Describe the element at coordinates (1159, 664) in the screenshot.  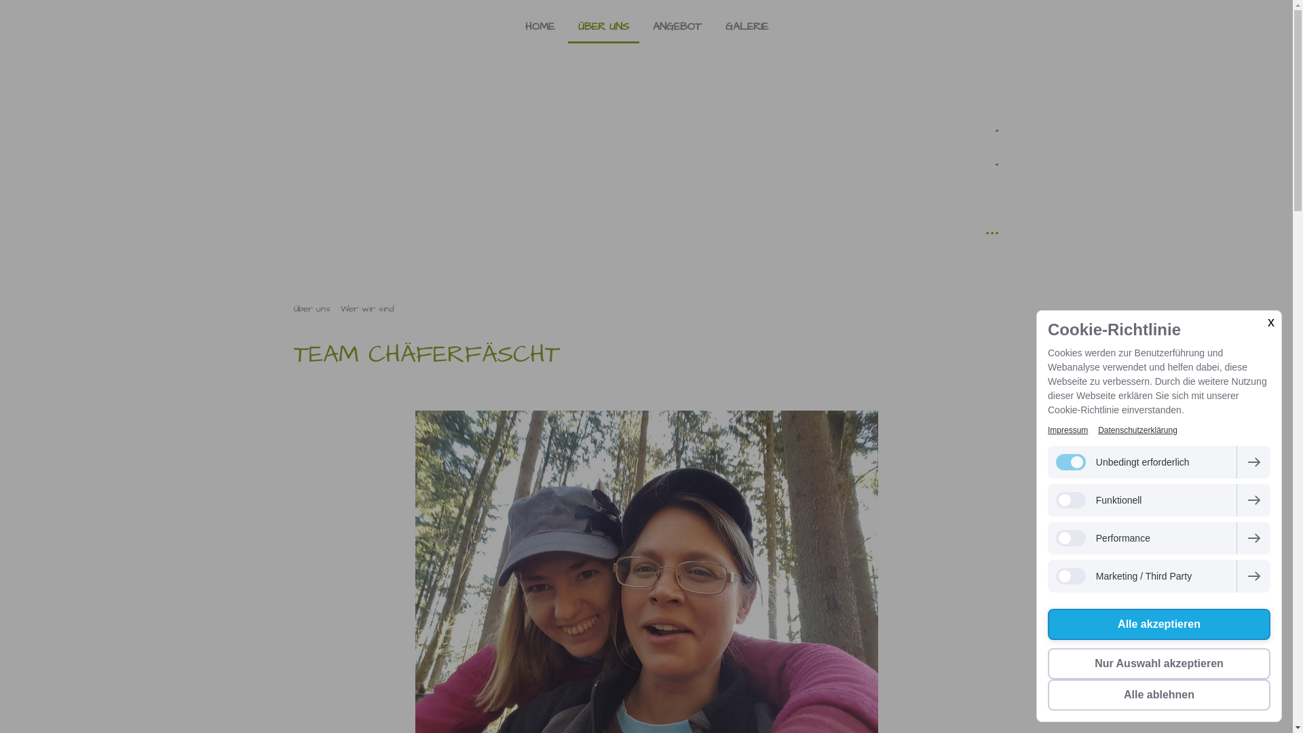
I see `Nur Auswahl akzeptieren` at that location.